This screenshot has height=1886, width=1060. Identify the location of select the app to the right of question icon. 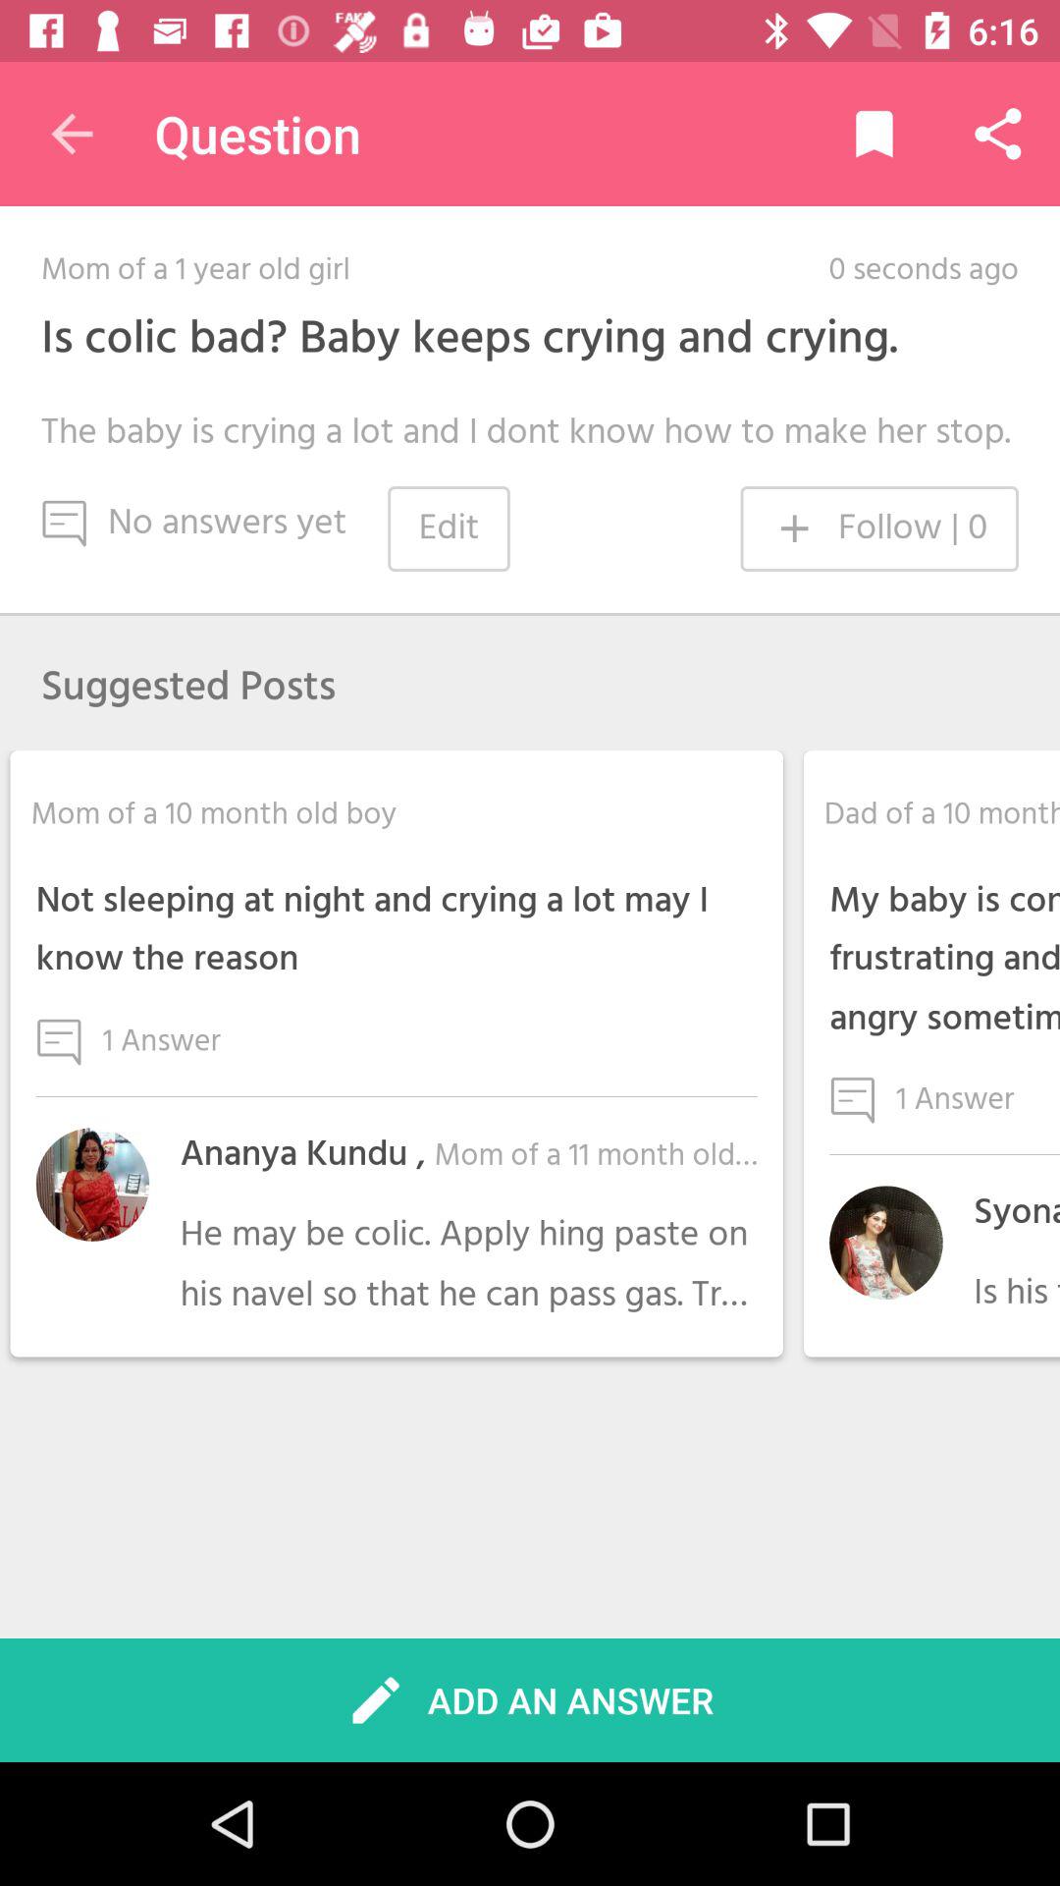
(874, 134).